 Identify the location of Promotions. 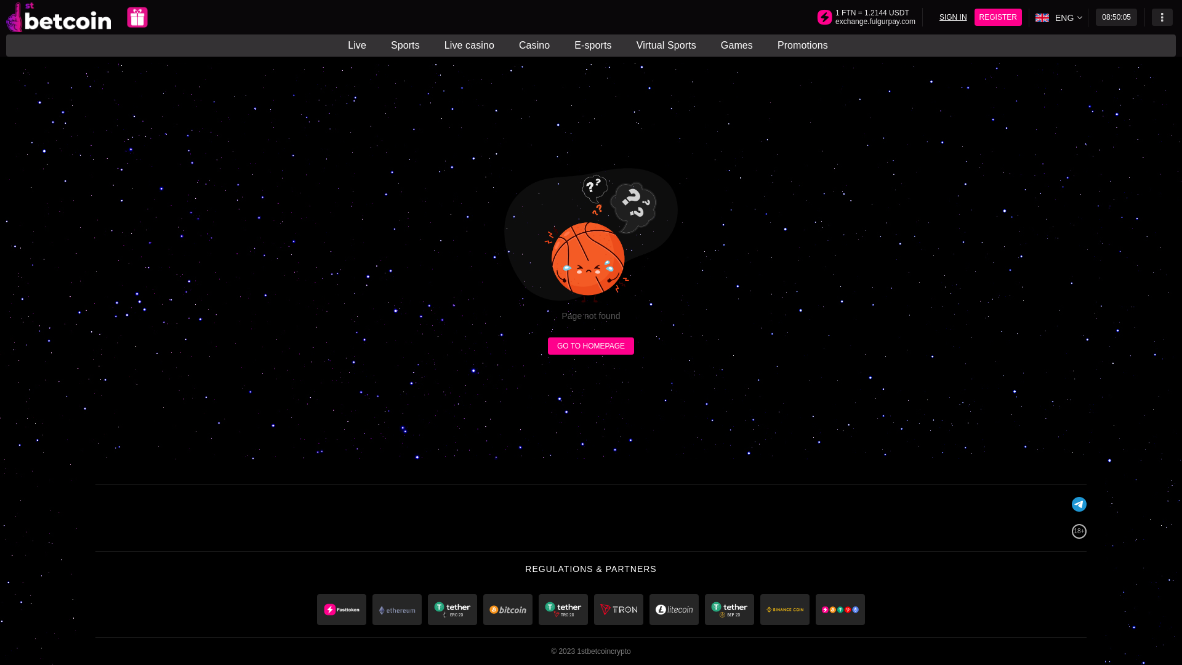
(803, 46).